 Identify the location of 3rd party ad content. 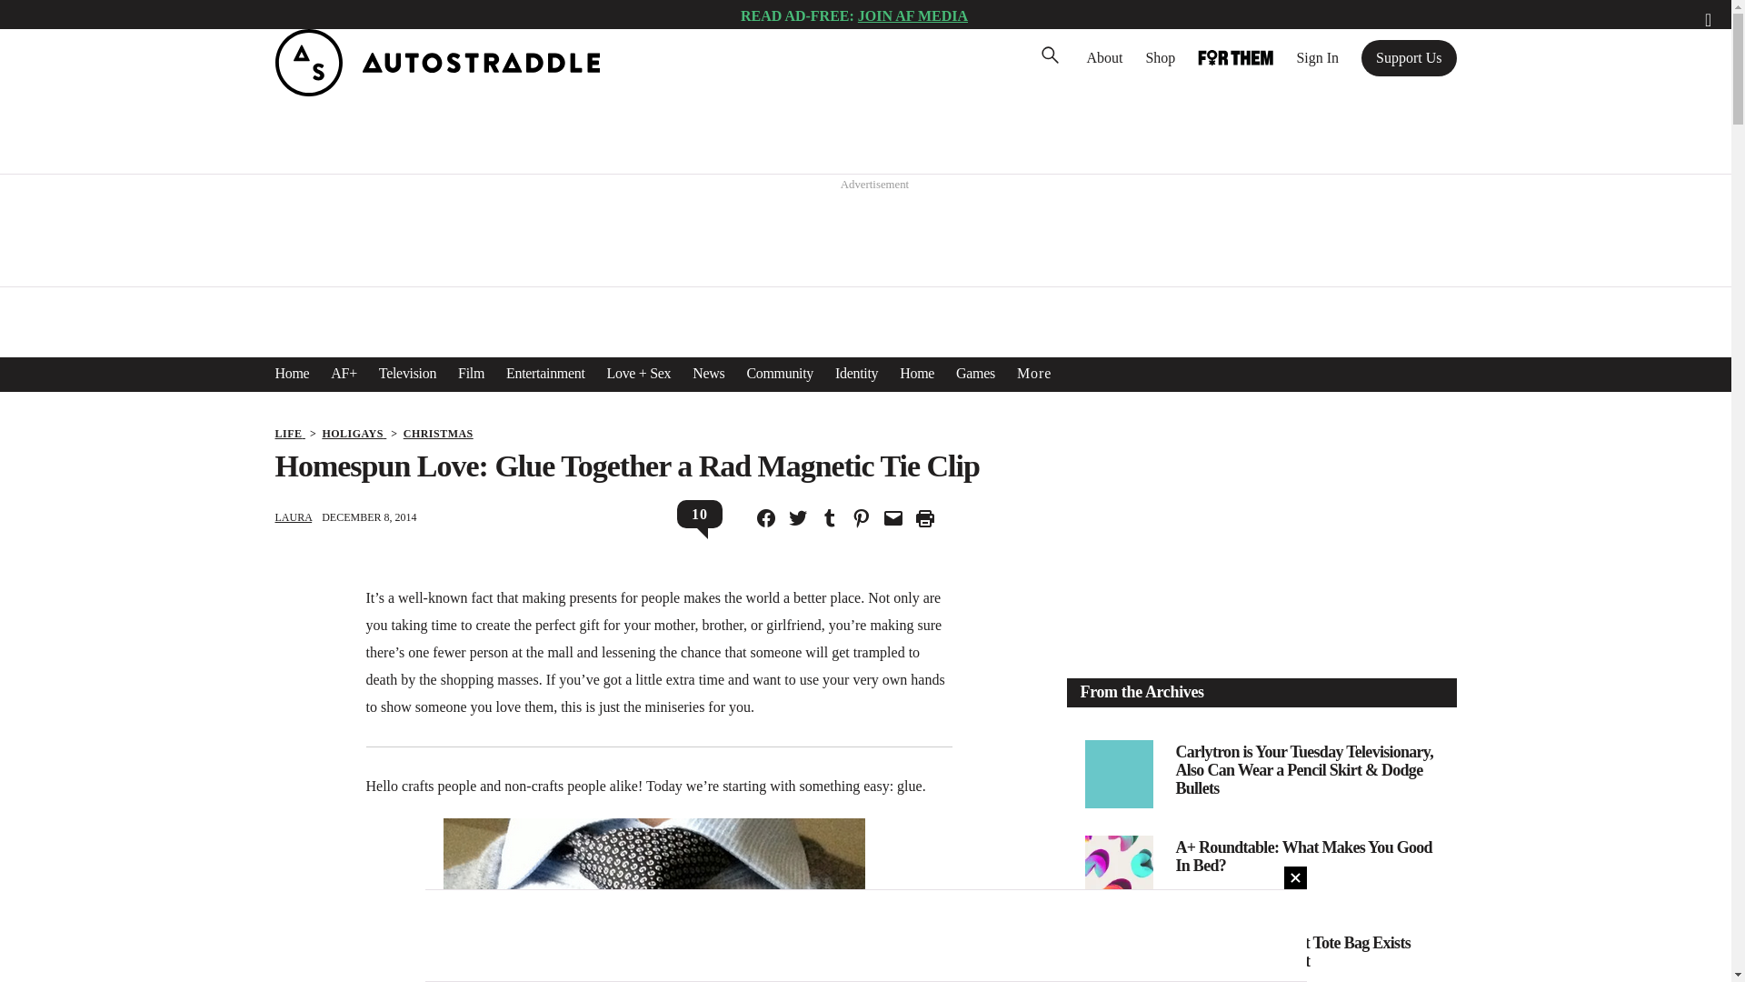
(866, 235).